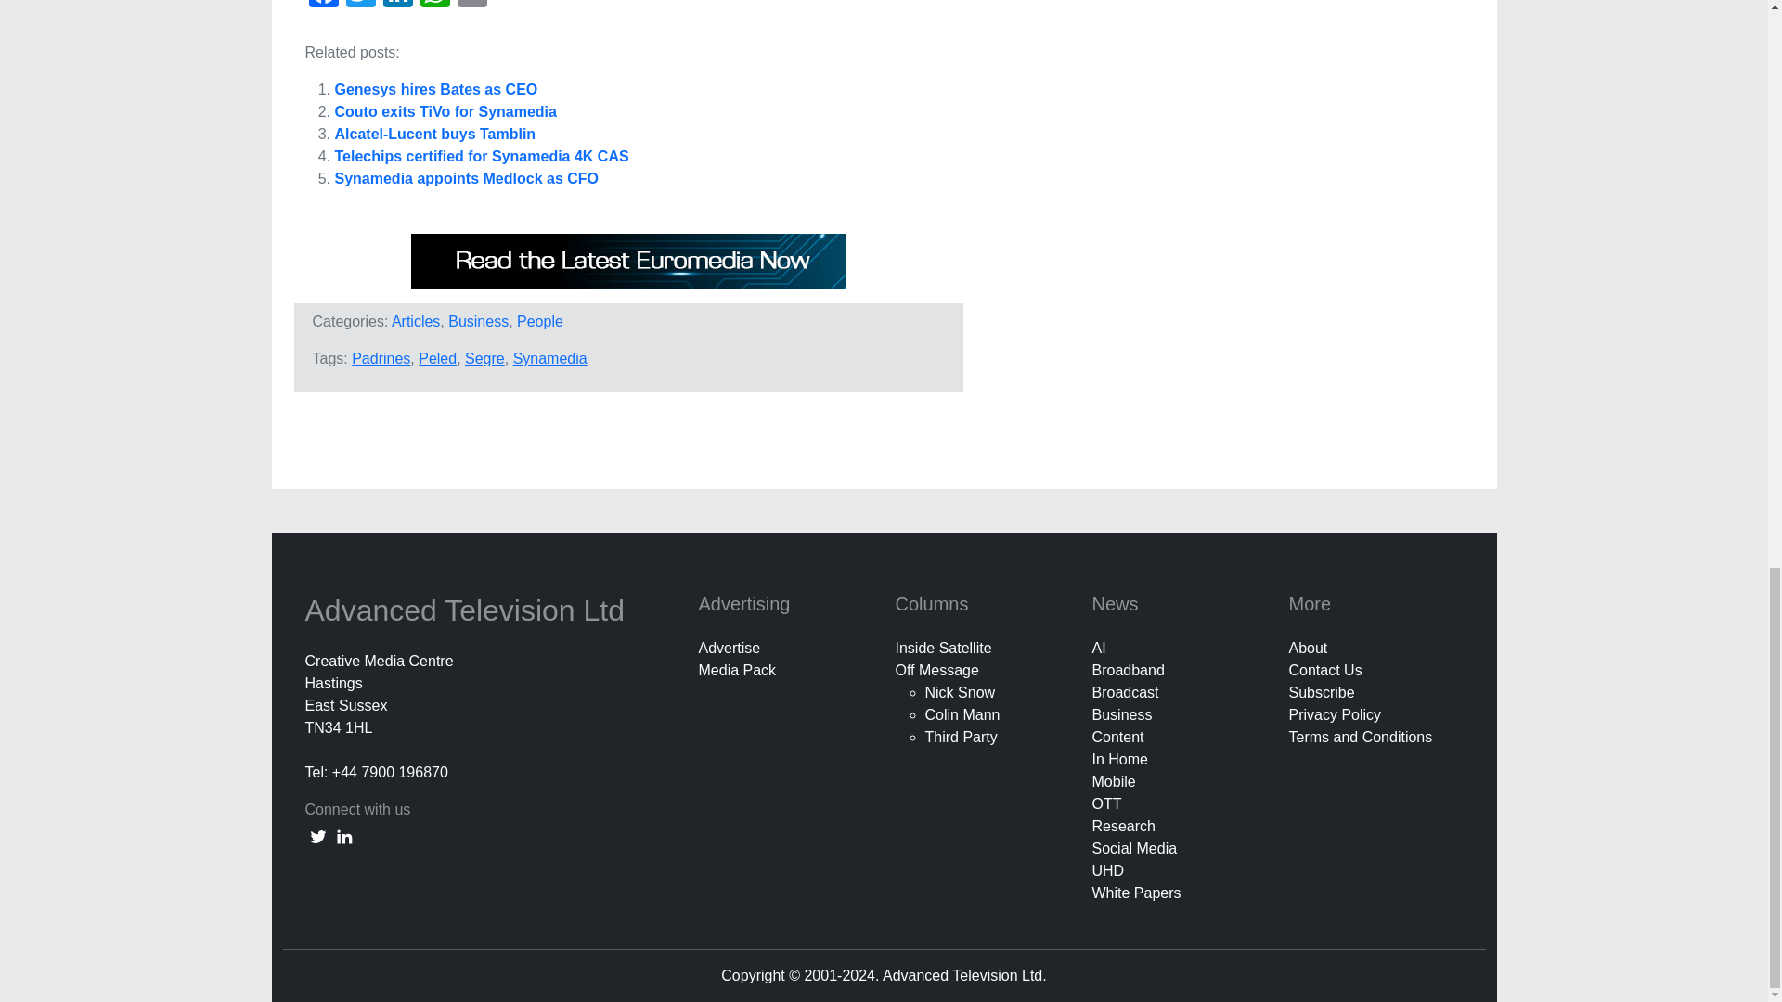  What do you see at coordinates (433, 6) in the screenshot?
I see `WhatsApp` at bounding box center [433, 6].